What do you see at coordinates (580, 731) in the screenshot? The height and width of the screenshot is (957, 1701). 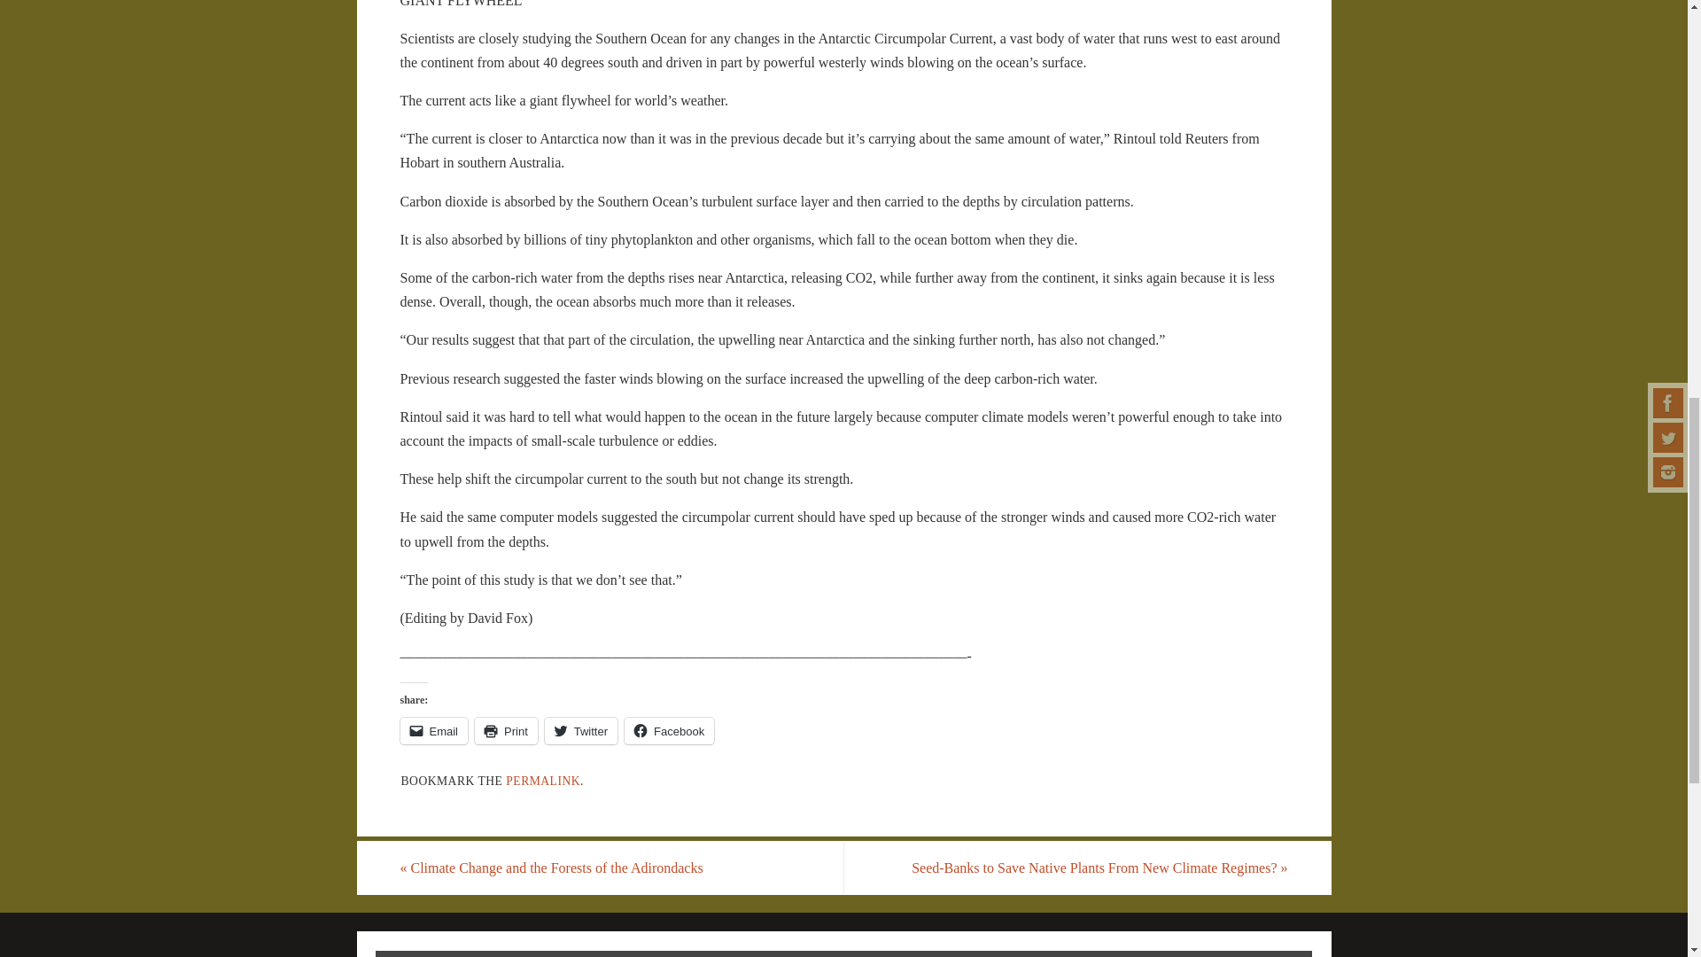 I see `Click to share on Twitter` at bounding box center [580, 731].